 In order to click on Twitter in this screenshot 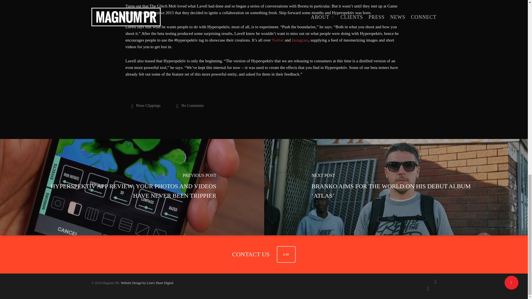, I will do `click(278, 40)`.